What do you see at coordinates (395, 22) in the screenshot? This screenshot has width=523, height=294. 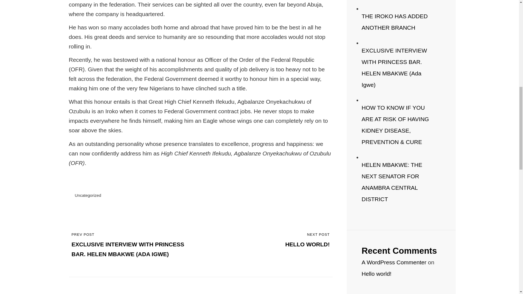 I see `Uncategorized` at bounding box center [395, 22].